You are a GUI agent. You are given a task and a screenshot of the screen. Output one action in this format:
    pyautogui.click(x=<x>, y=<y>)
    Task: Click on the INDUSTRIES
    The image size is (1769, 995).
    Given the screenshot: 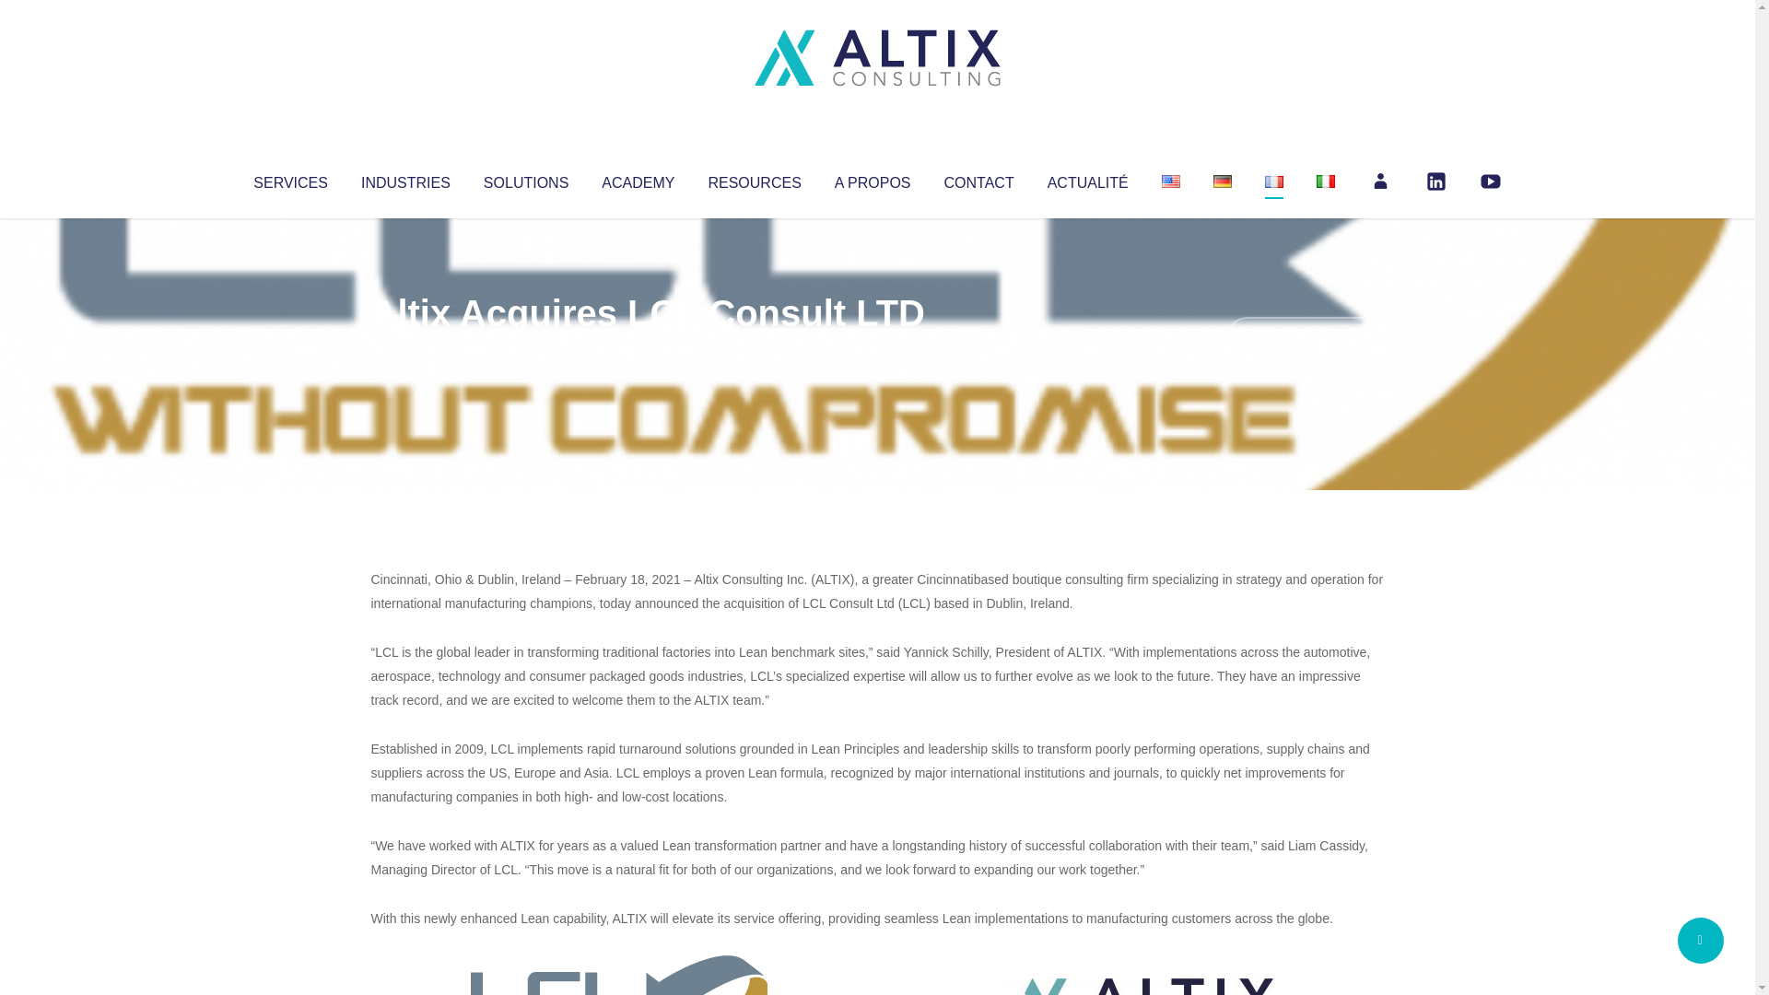 What is the action you would take?
    pyautogui.click(x=405, y=179)
    